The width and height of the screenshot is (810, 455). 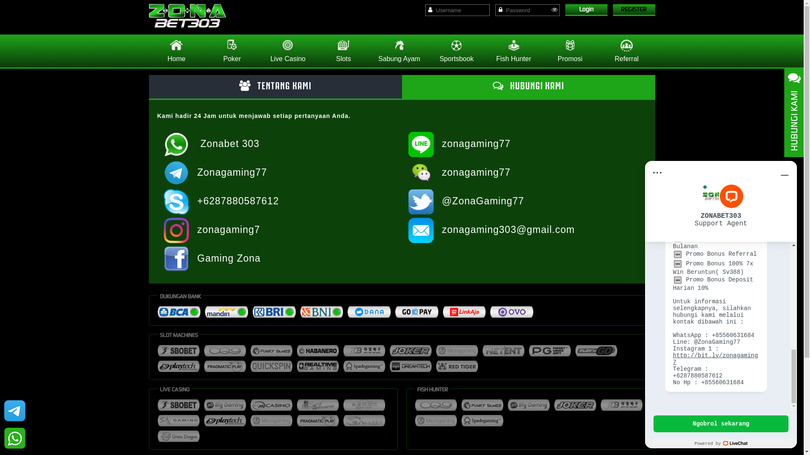 I want to click on Fish Hunter, so click(x=514, y=51).